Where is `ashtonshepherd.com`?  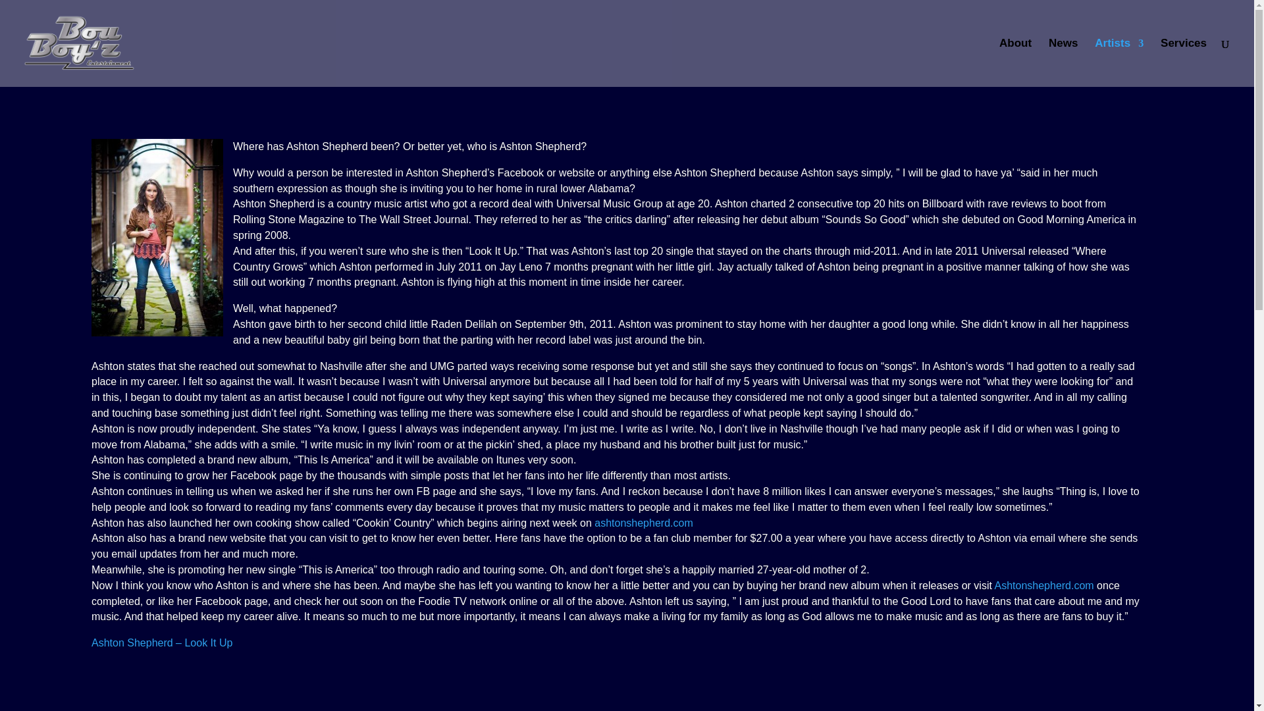
ashtonshepherd.com is located at coordinates (643, 523).